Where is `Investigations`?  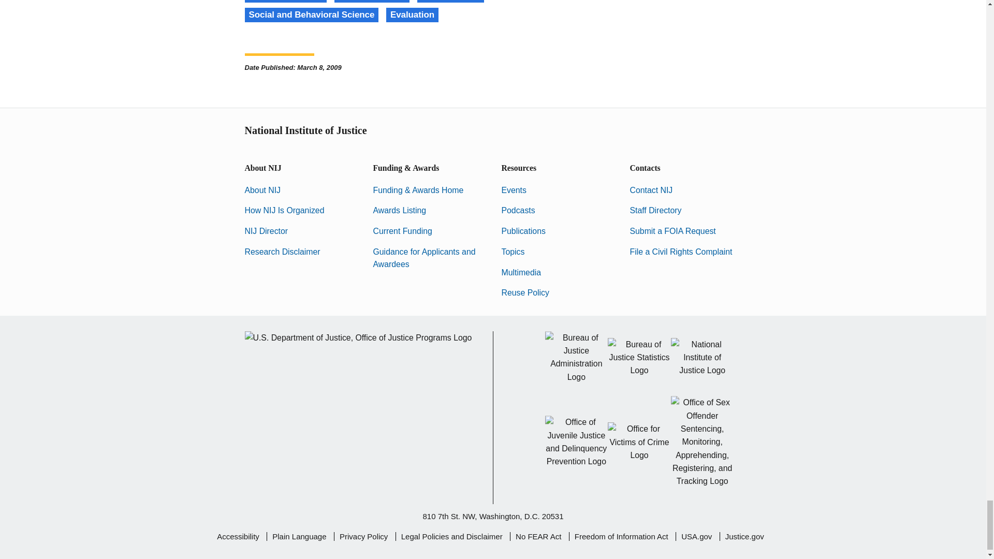
Investigations is located at coordinates (450, 1).